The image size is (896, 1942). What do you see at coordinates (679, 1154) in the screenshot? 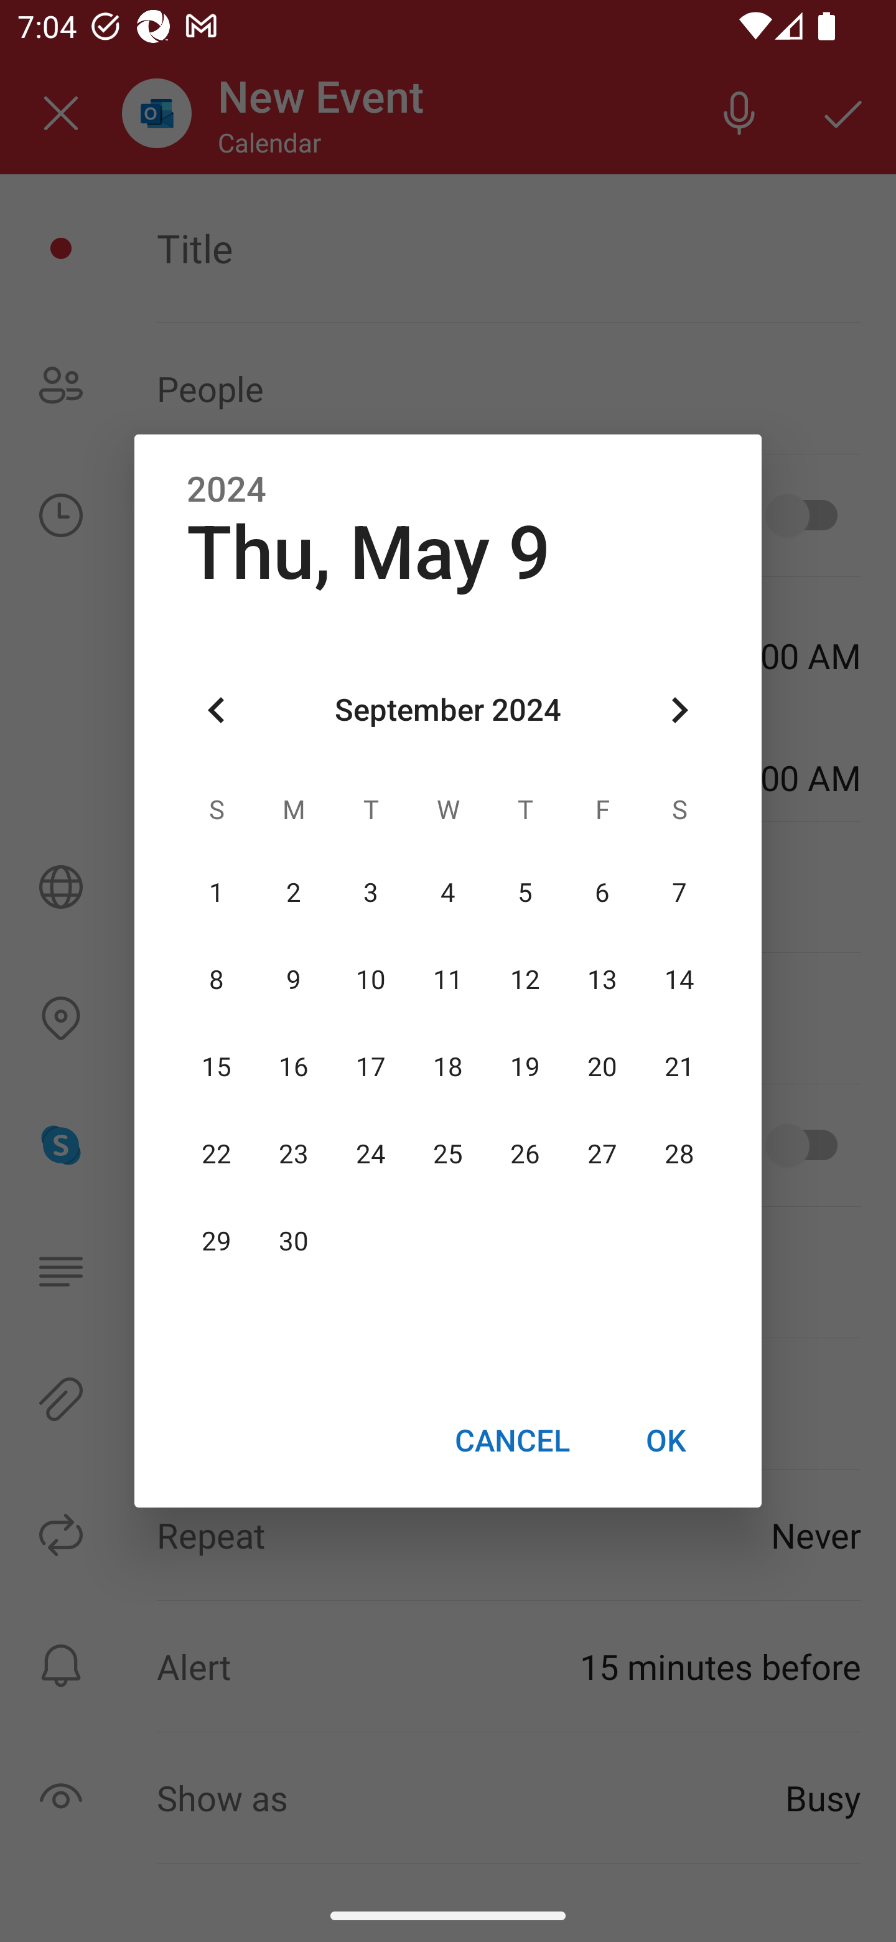
I see `28 28 September 2024` at bounding box center [679, 1154].